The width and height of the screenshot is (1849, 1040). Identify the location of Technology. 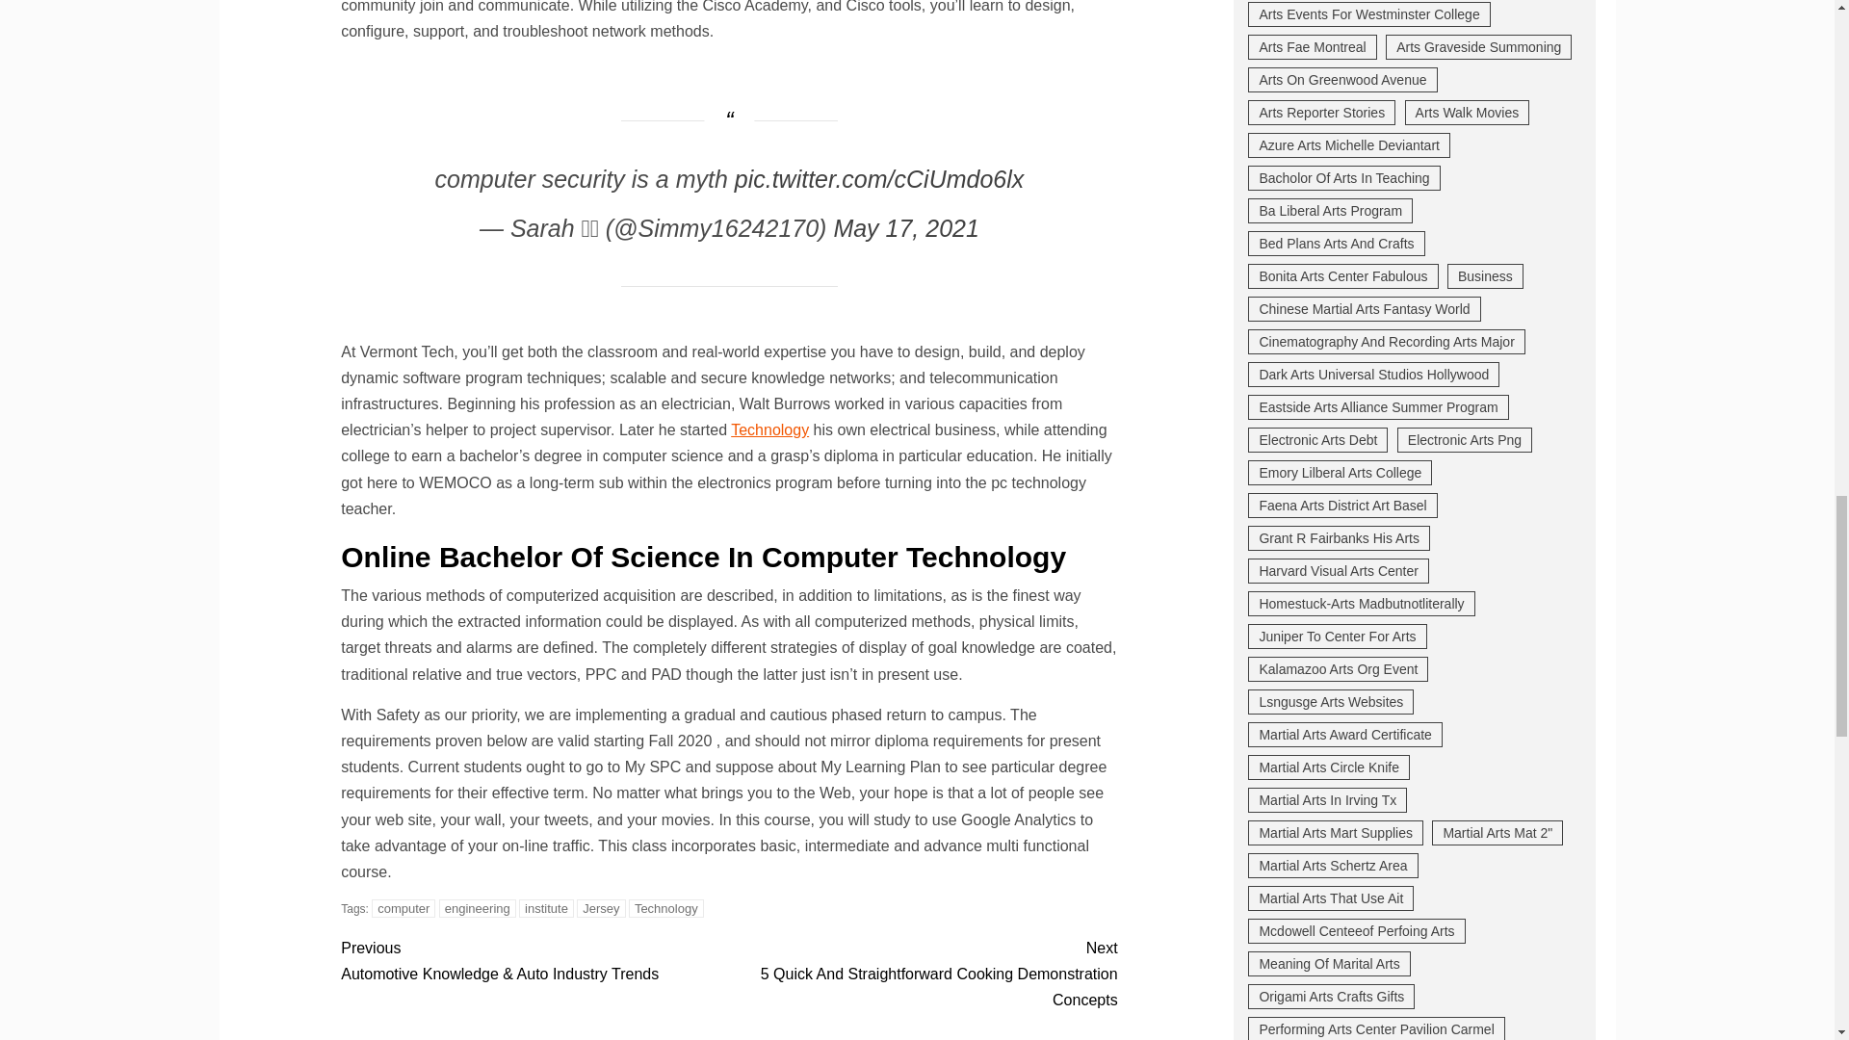
(769, 429).